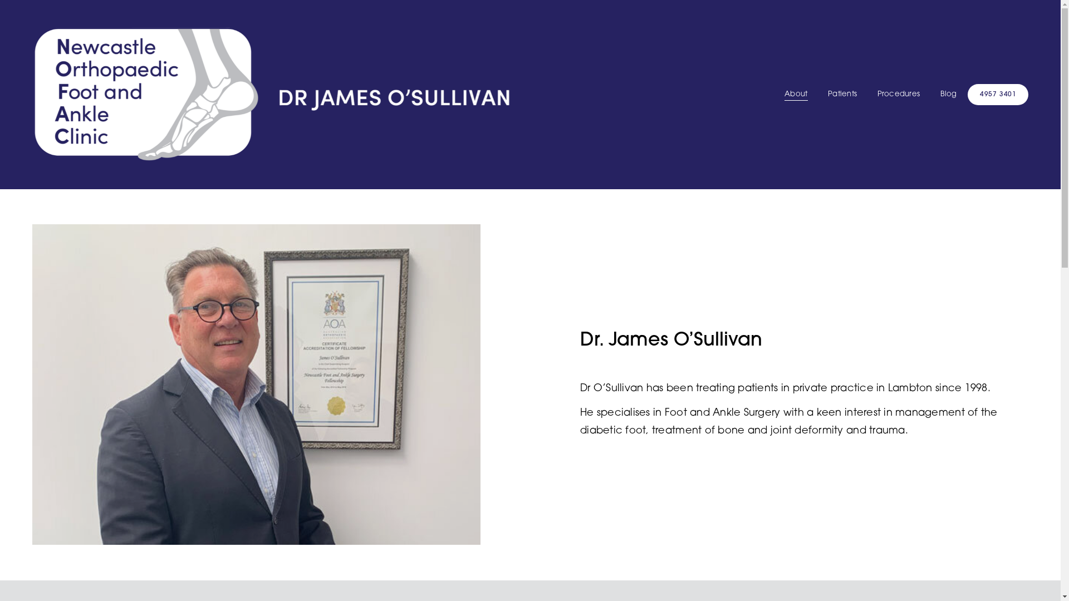 This screenshot has height=601, width=1069. Describe the element at coordinates (842, 95) in the screenshot. I see `Patients` at that location.